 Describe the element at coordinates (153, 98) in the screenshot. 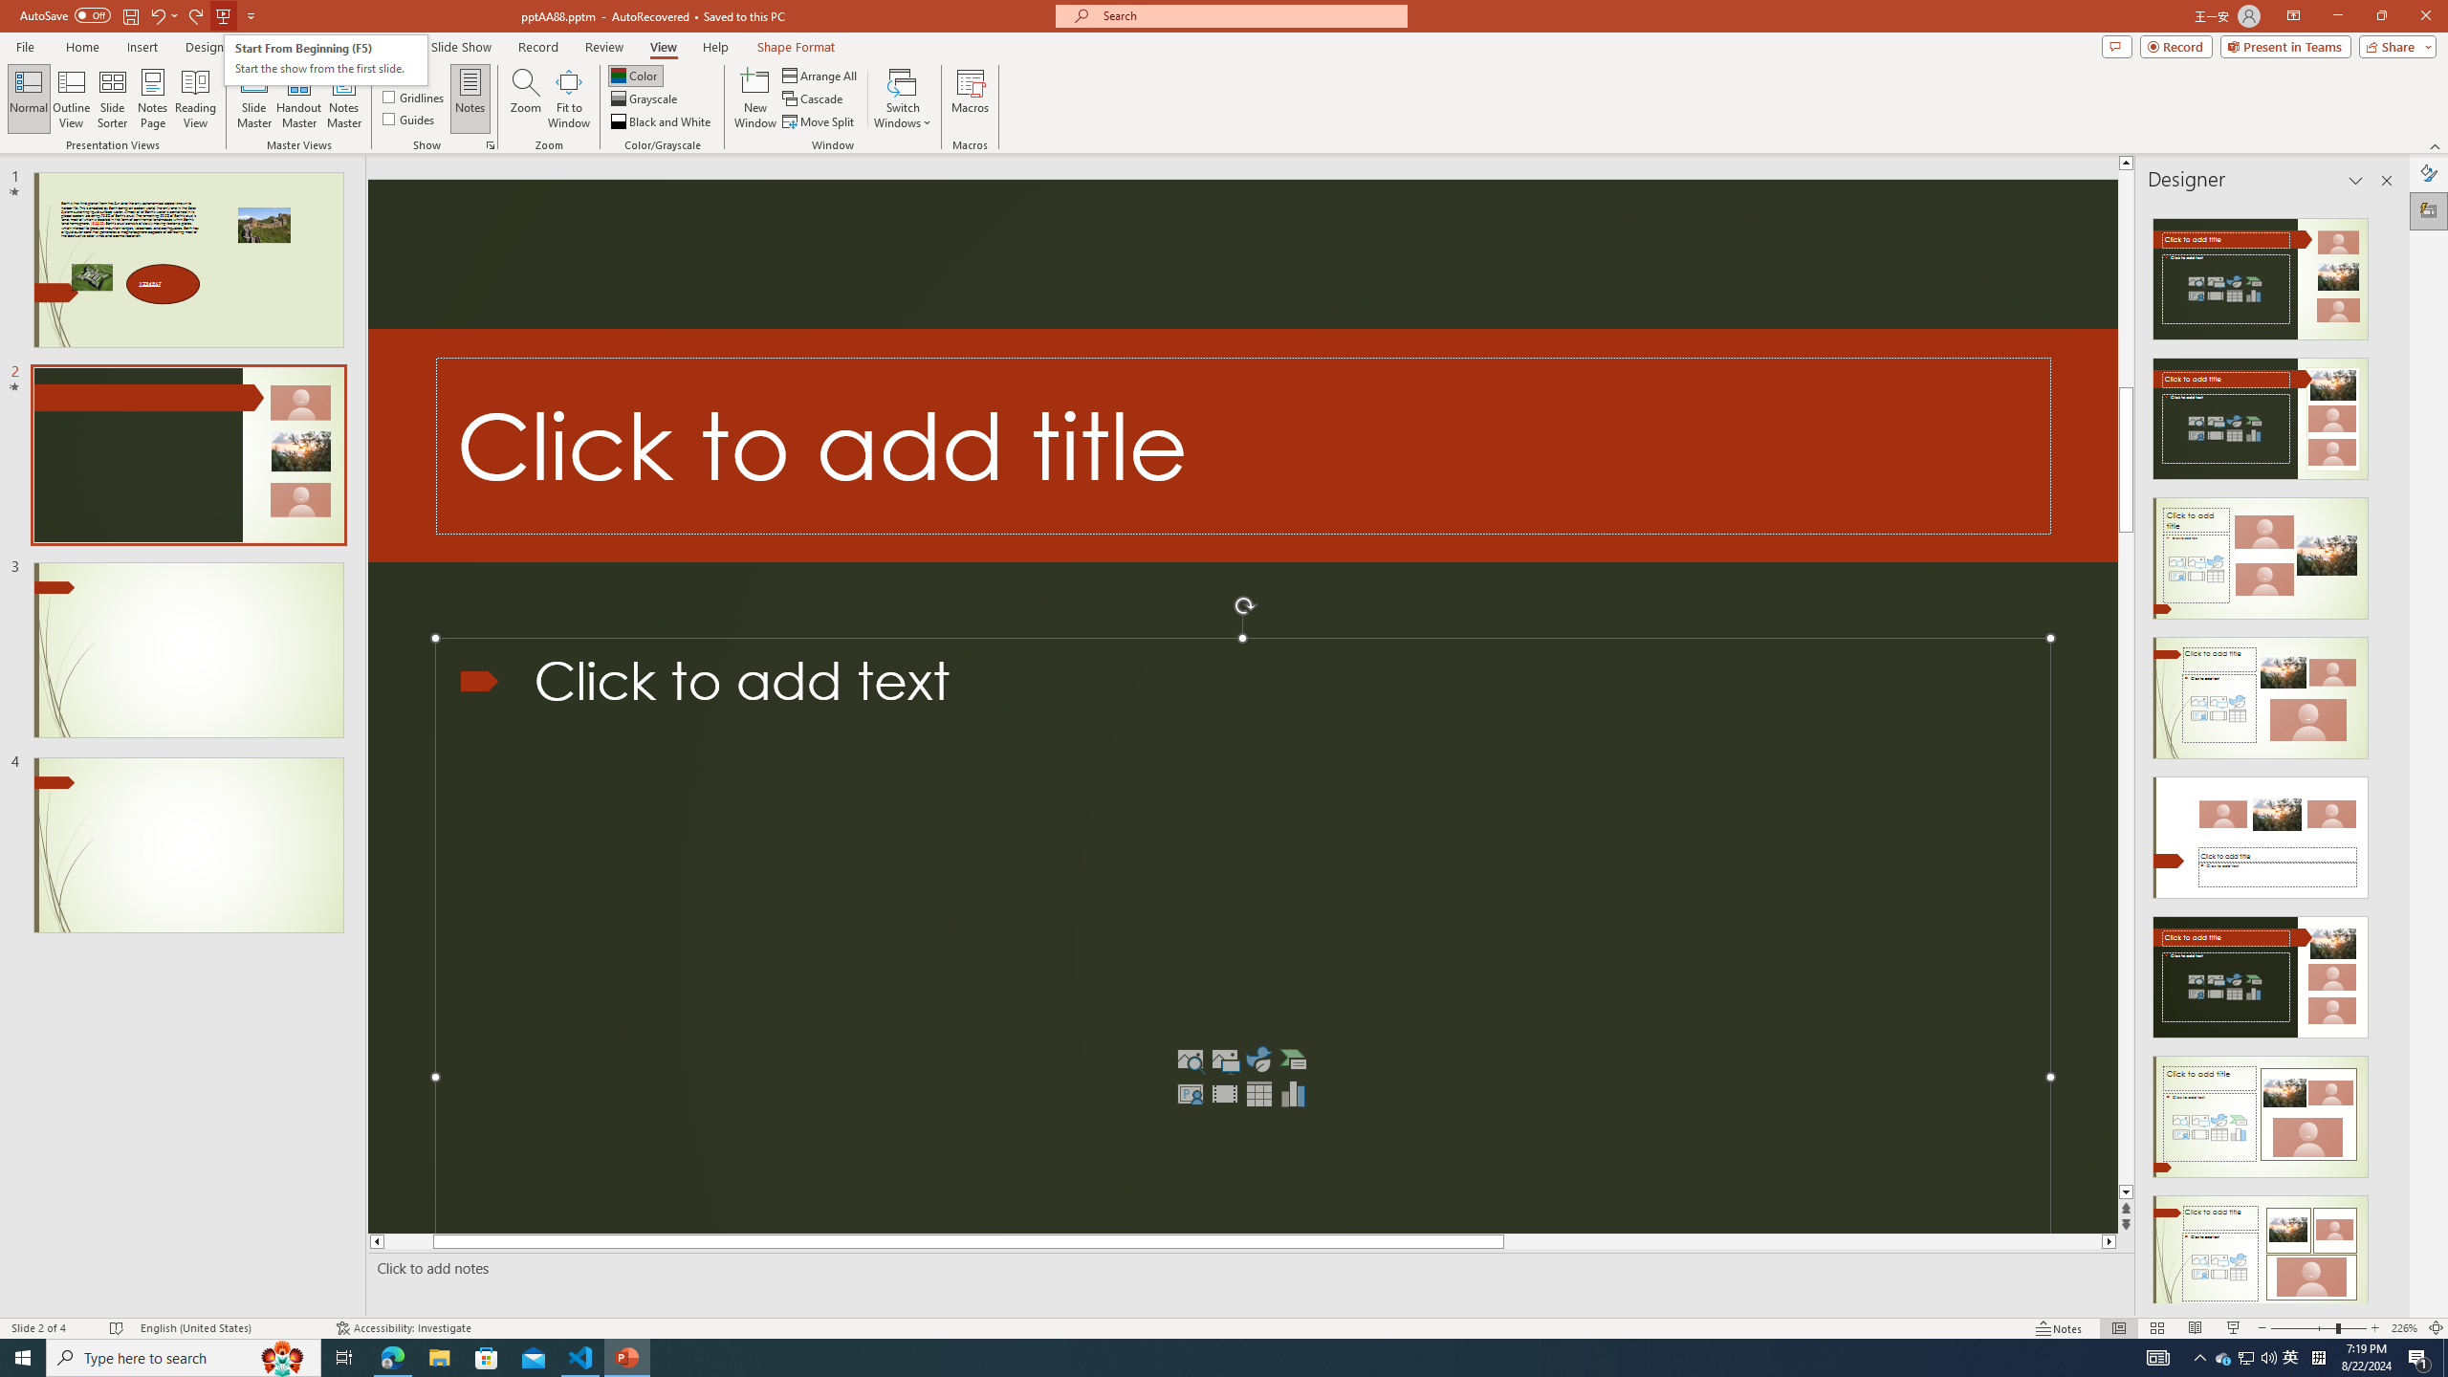

I see `Notes Page` at that location.